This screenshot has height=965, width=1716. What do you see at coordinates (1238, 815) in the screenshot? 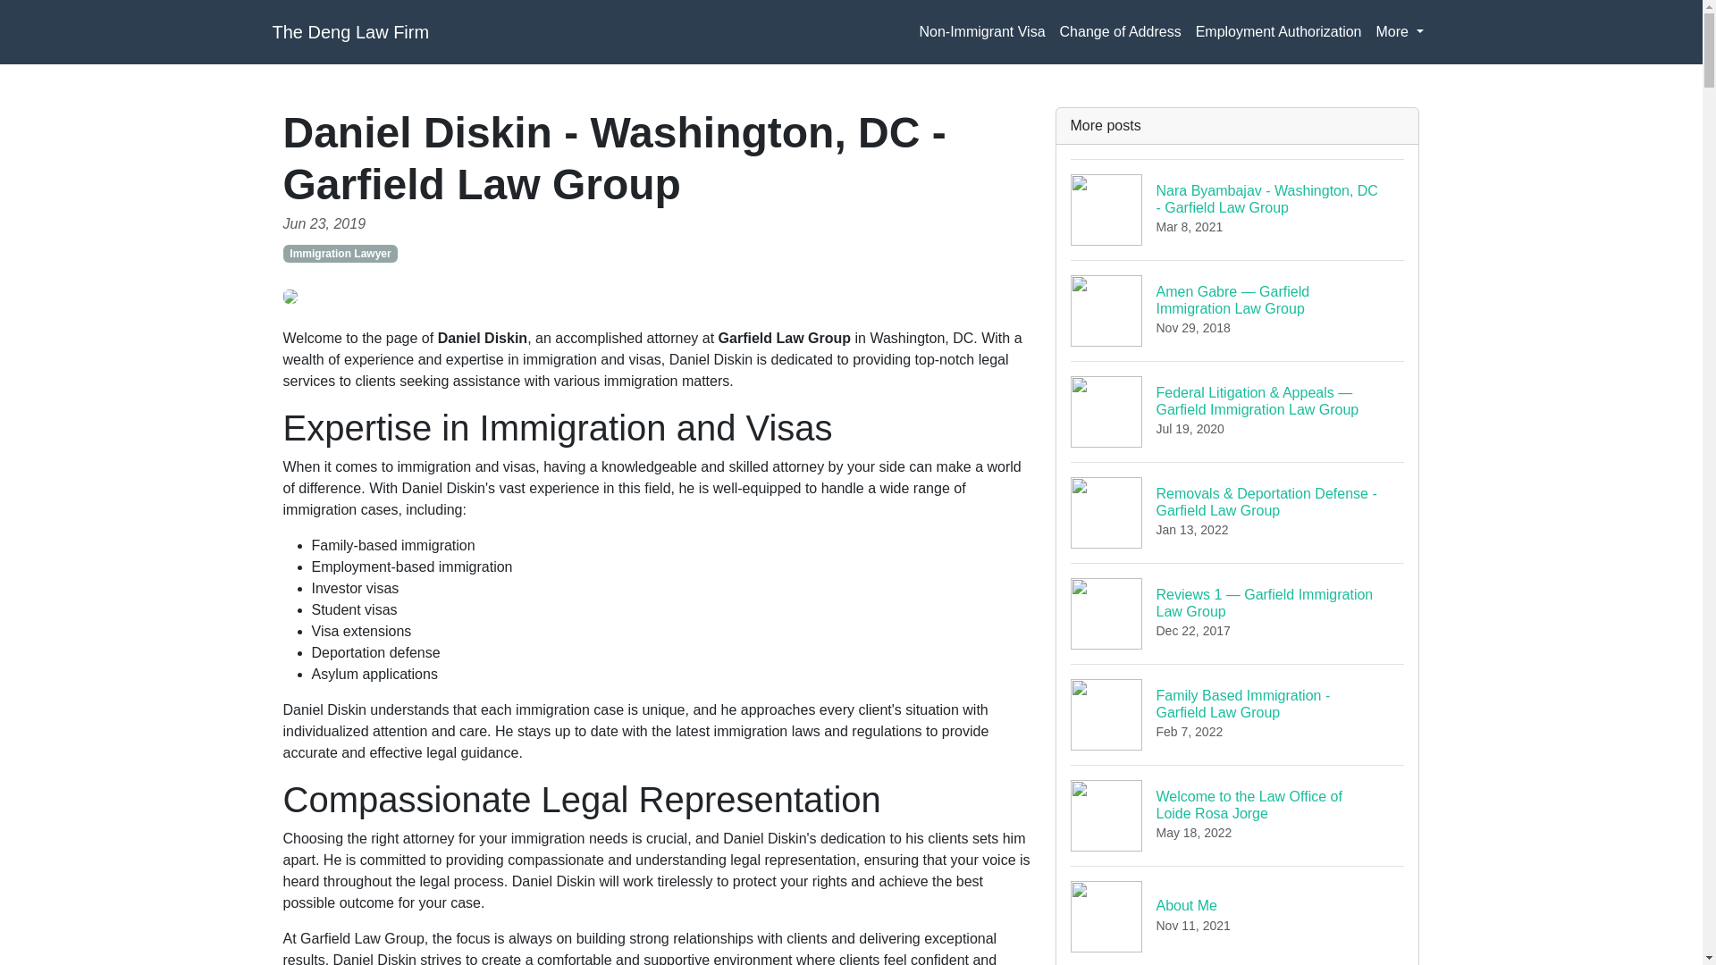
I see `More` at bounding box center [1238, 815].